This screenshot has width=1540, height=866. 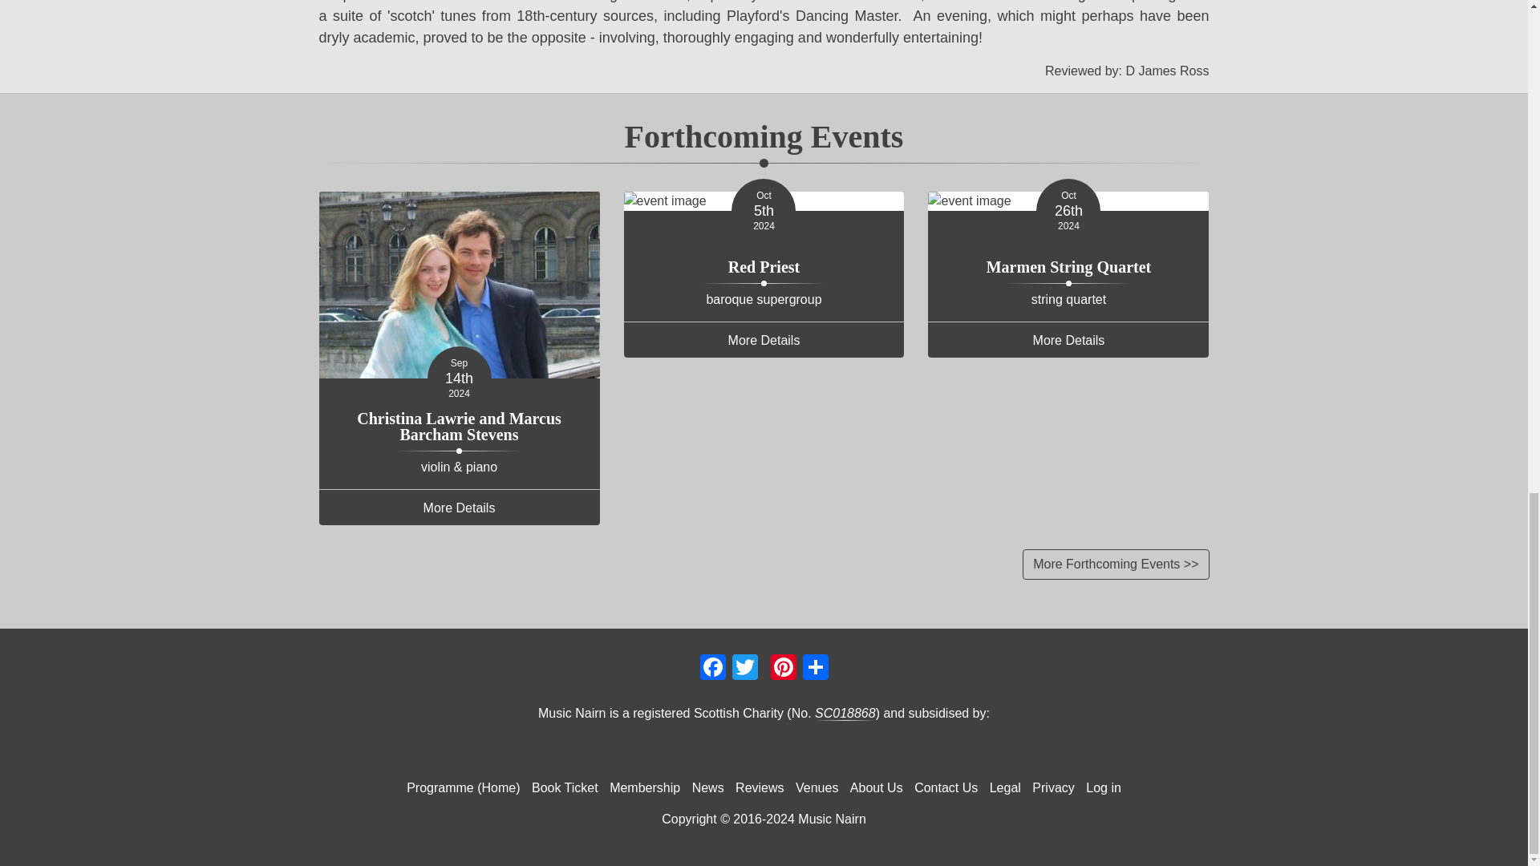 What do you see at coordinates (459, 507) in the screenshot?
I see `More Details` at bounding box center [459, 507].